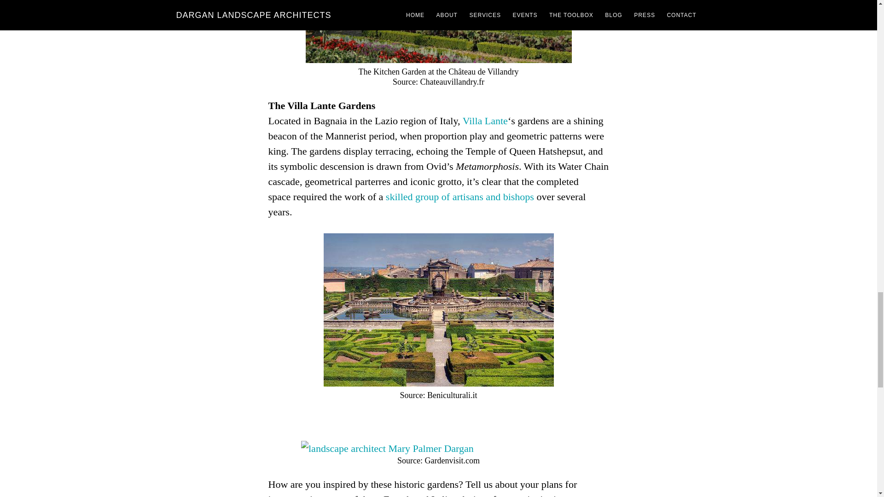 The height and width of the screenshot is (497, 884). I want to click on skilled group of artisans and bishops, so click(459, 196).